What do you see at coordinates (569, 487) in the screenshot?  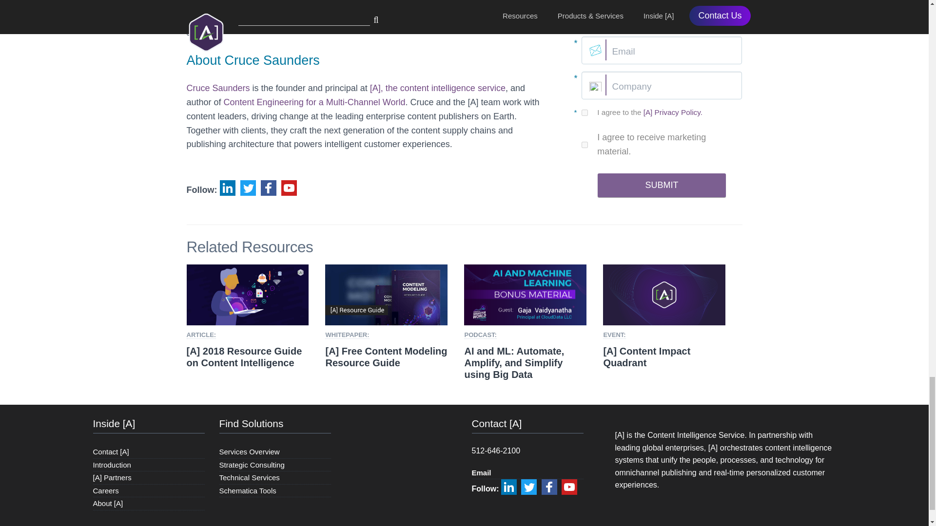 I see `YouTube` at bounding box center [569, 487].